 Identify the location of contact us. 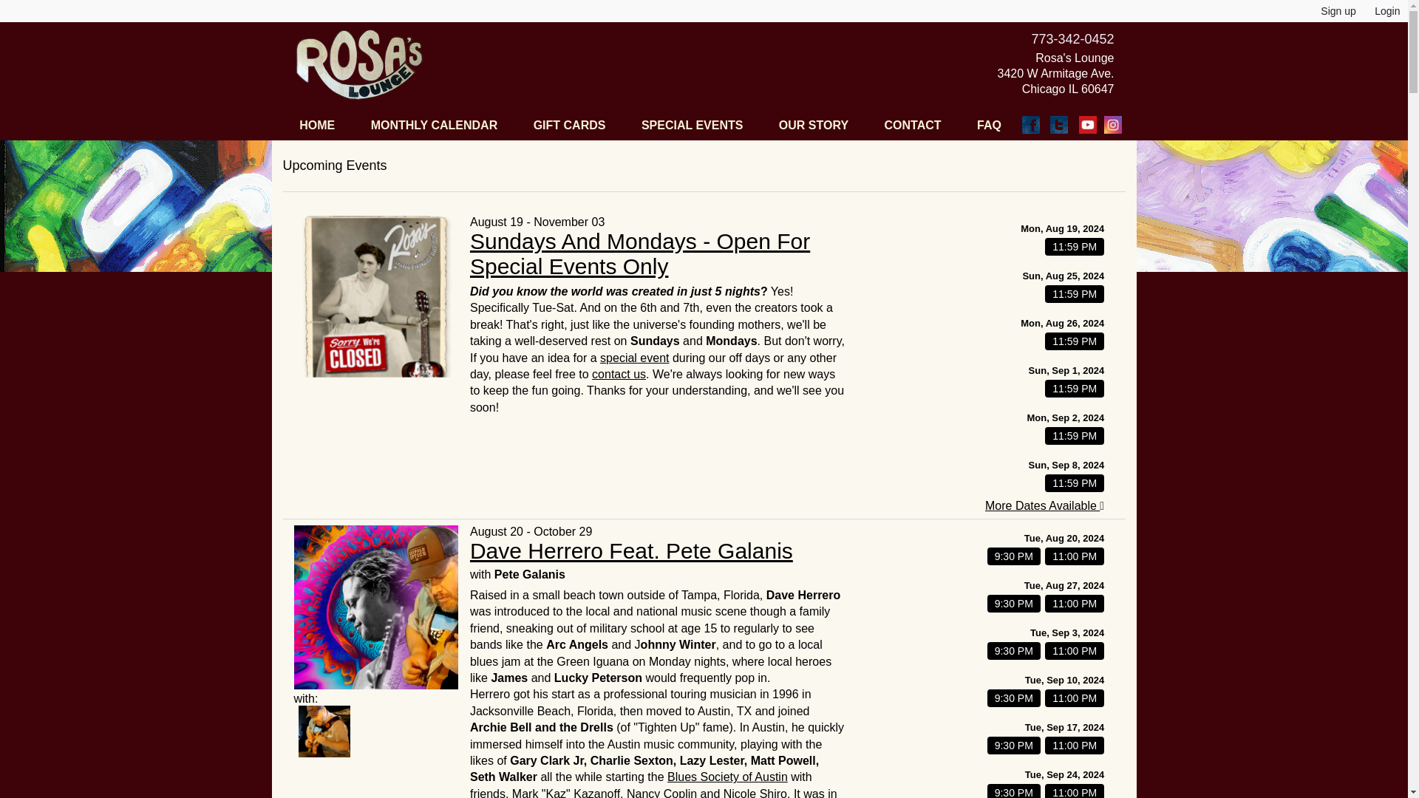
(618, 374).